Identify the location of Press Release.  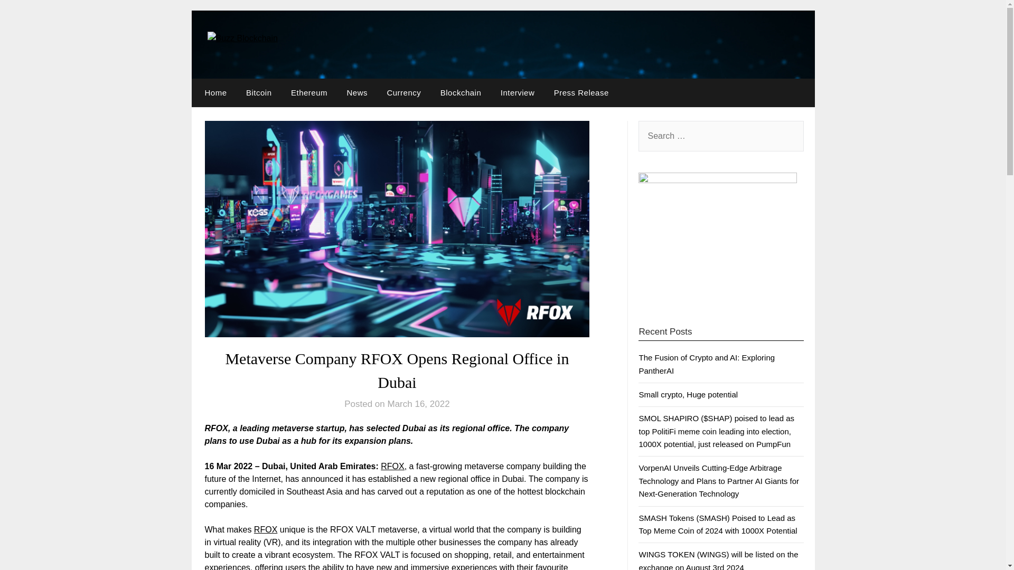
(581, 93).